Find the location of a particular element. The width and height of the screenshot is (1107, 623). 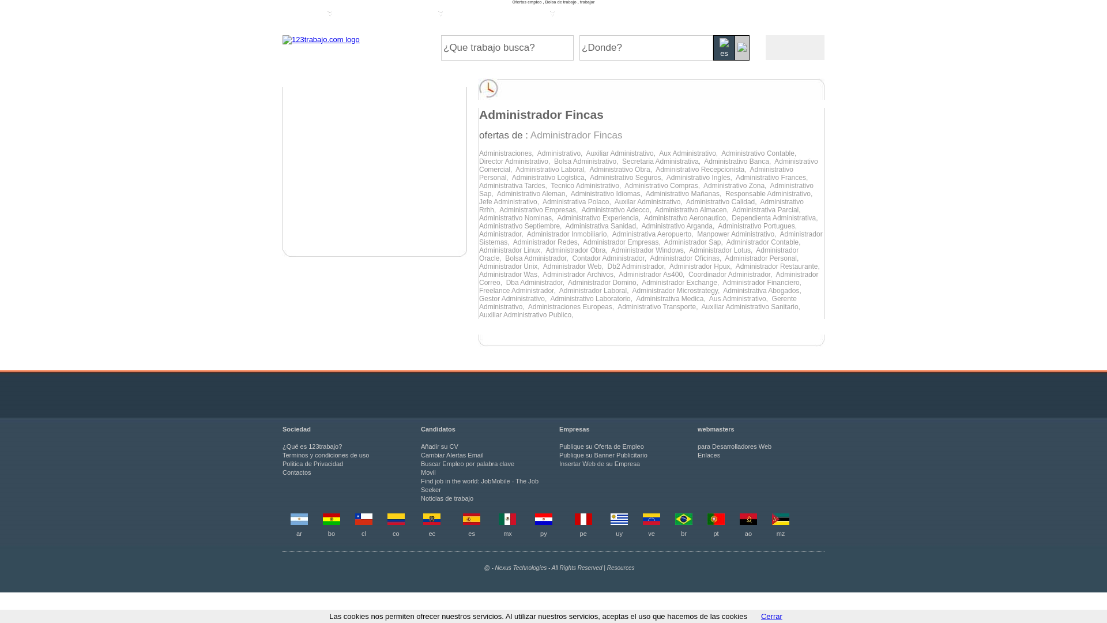

Administrador Web,  is located at coordinates (575, 267).